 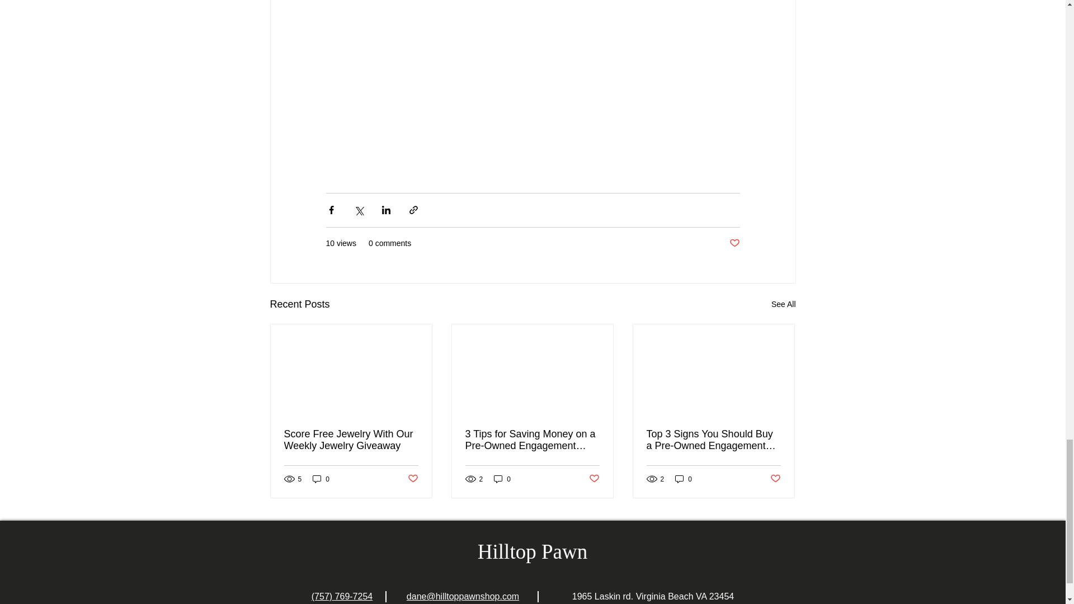 What do you see at coordinates (321, 479) in the screenshot?
I see `0` at bounding box center [321, 479].